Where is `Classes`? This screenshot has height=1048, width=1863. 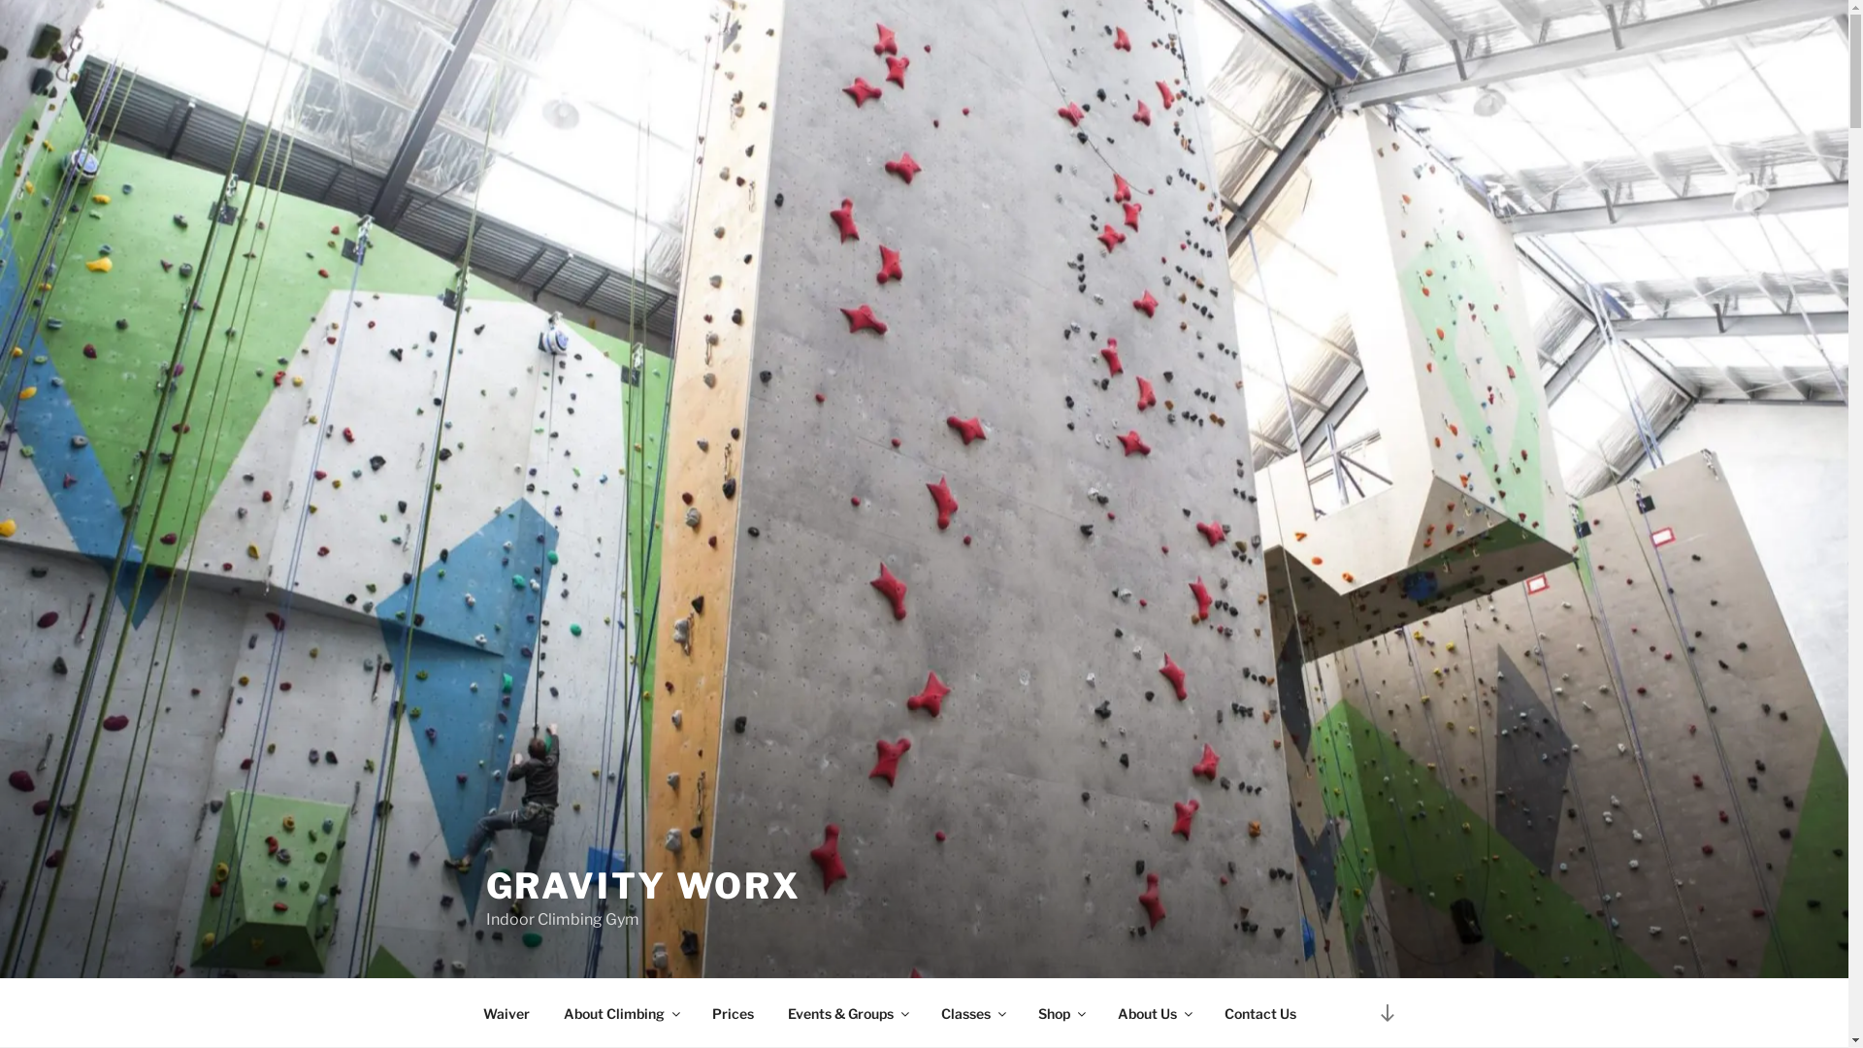
Classes is located at coordinates (972, 1013).